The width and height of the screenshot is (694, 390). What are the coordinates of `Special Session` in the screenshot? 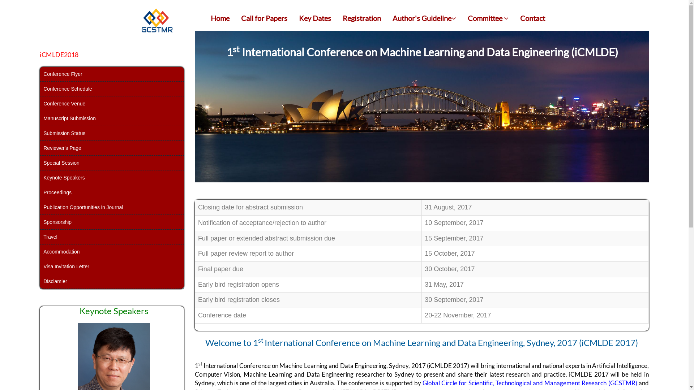 It's located at (112, 163).